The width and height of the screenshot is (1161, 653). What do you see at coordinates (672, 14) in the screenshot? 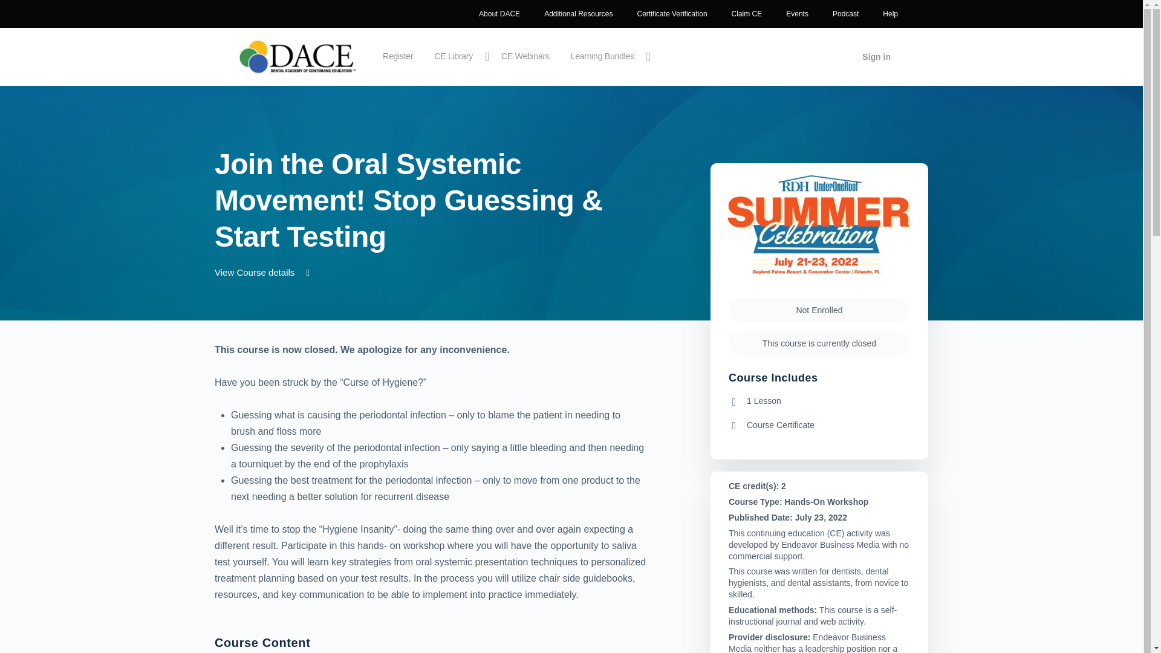
I see `Certificate Verification` at bounding box center [672, 14].